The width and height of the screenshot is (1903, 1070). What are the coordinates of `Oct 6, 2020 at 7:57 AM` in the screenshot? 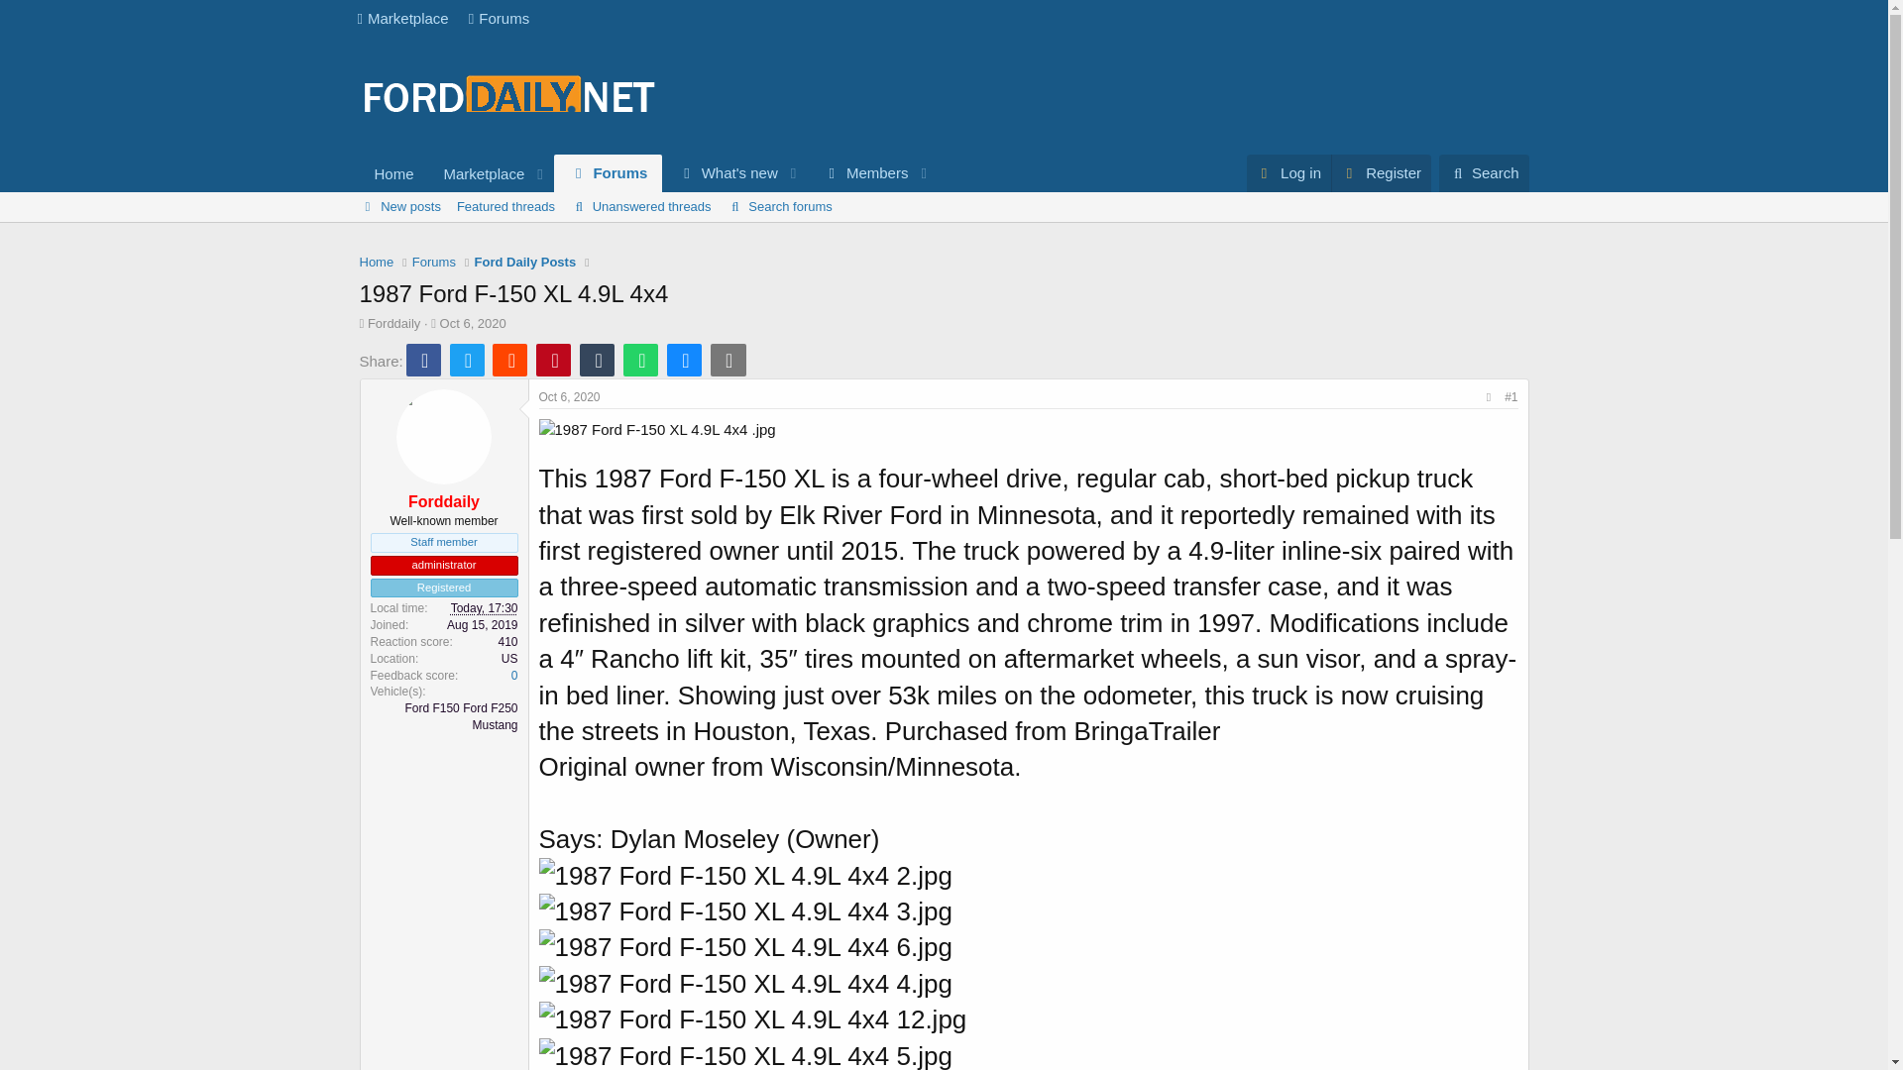 It's located at (569, 397).